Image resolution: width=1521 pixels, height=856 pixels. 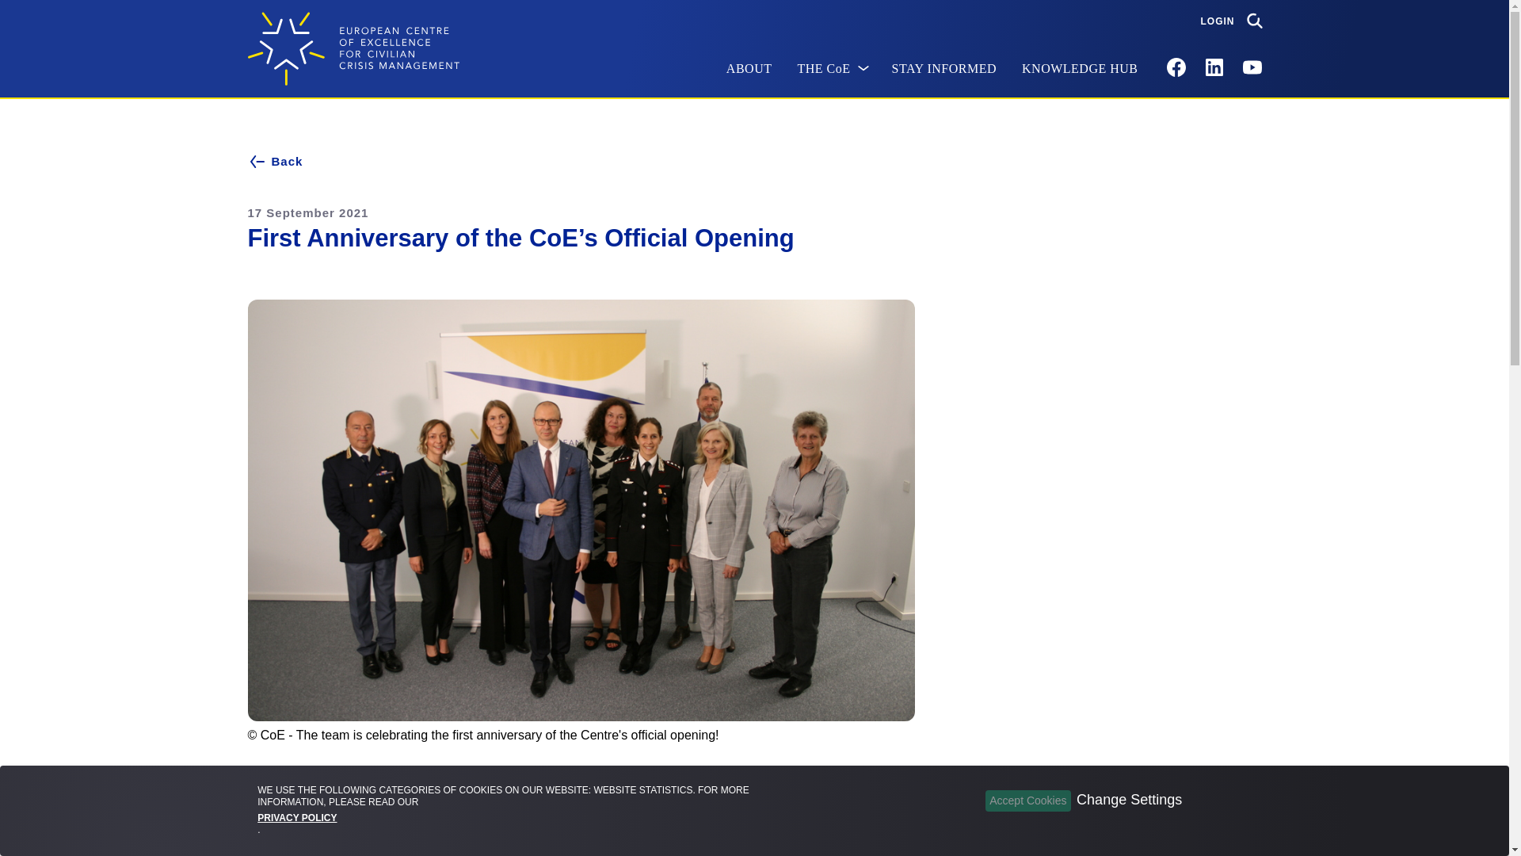 What do you see at coordinates (753, 161) in the screenshot?
I see `Back` at bounding box center [753, 161].